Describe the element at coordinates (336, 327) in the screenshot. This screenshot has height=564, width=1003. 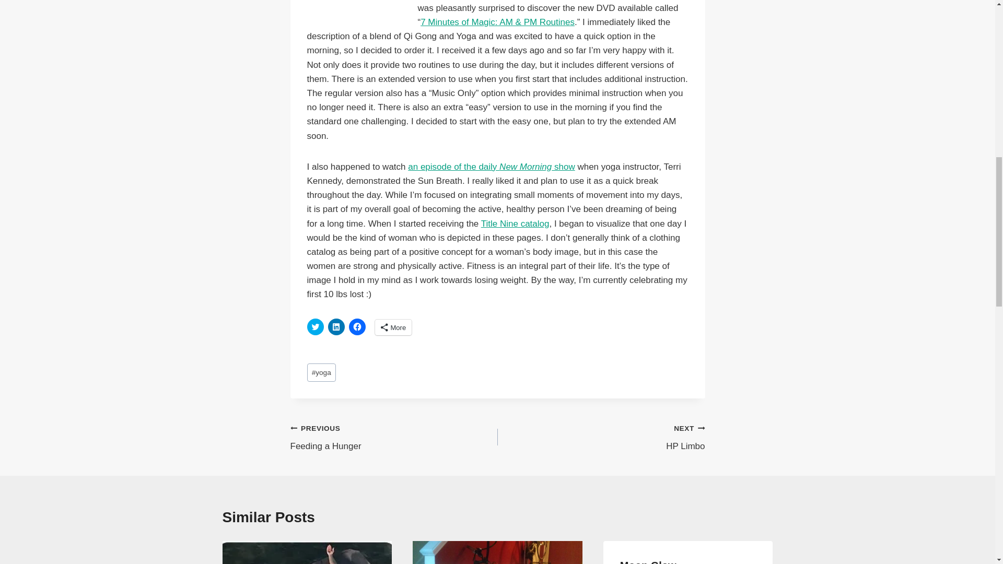
I see `Click to share on LinkedIn` at that location.